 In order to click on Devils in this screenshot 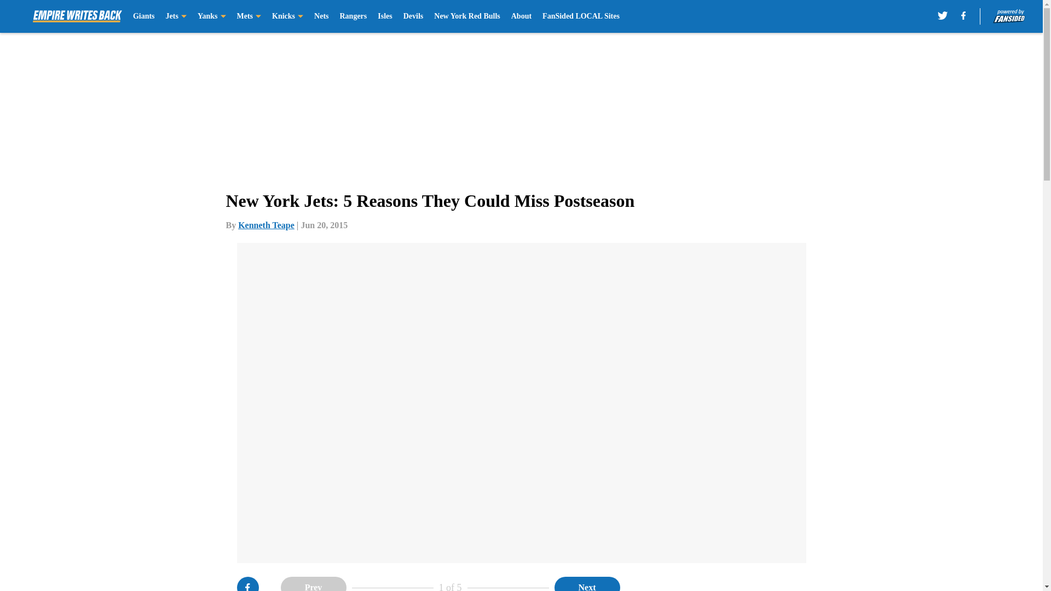, I will do `click(413, 16)`.